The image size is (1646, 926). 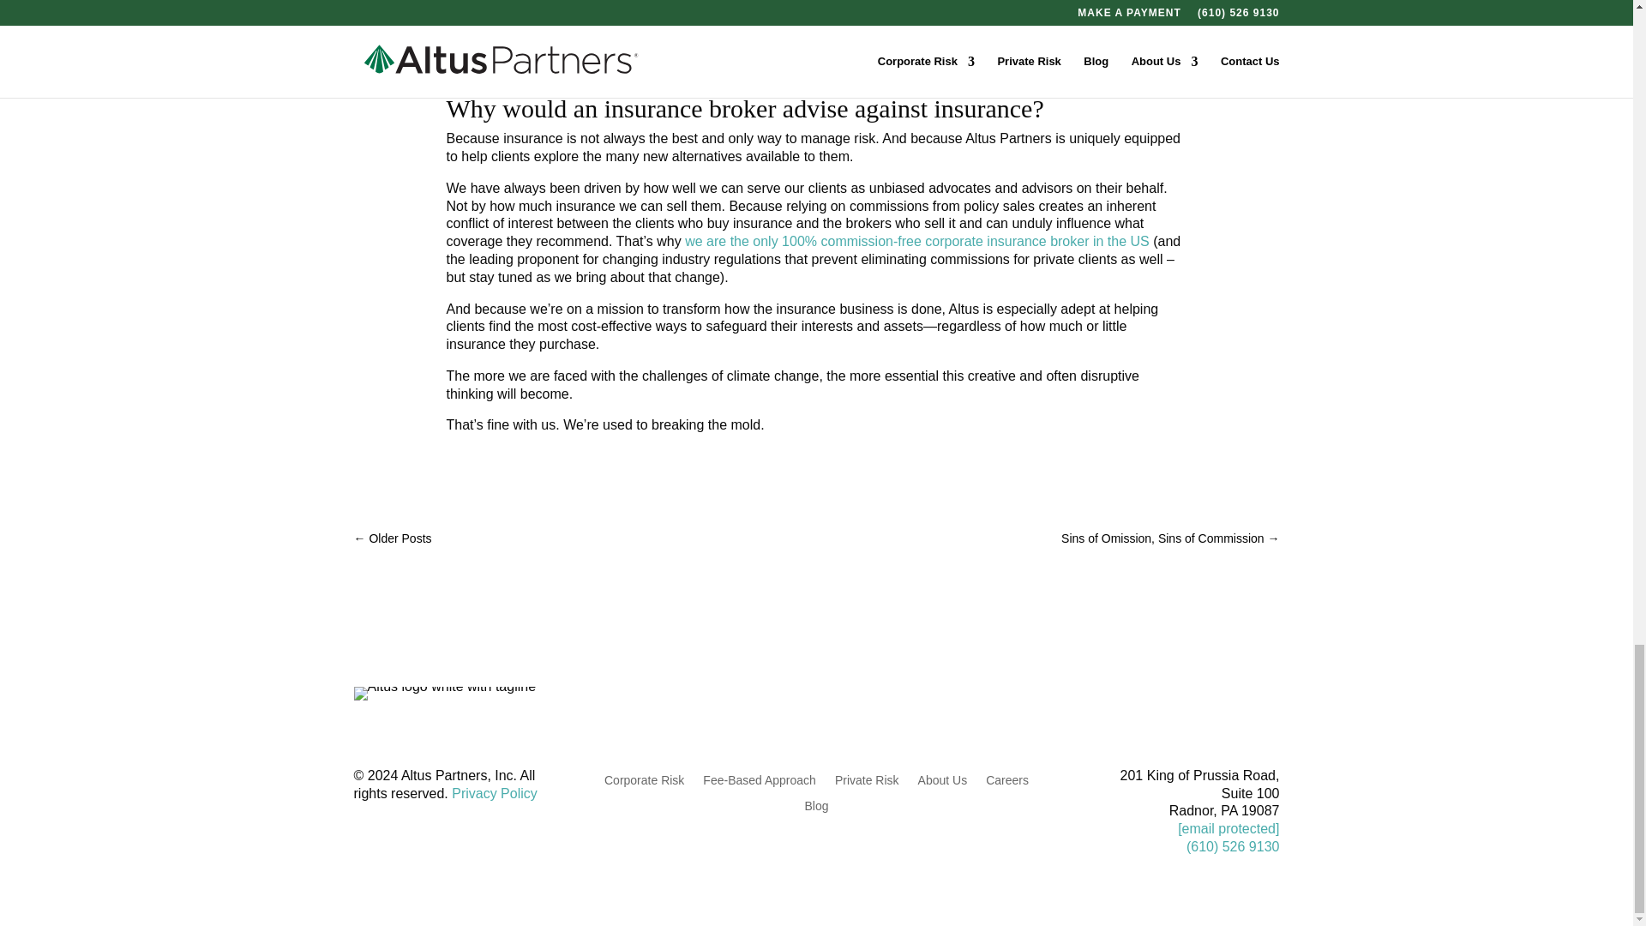 I want to click on Corporate Risk, so click(x=644, y=777).